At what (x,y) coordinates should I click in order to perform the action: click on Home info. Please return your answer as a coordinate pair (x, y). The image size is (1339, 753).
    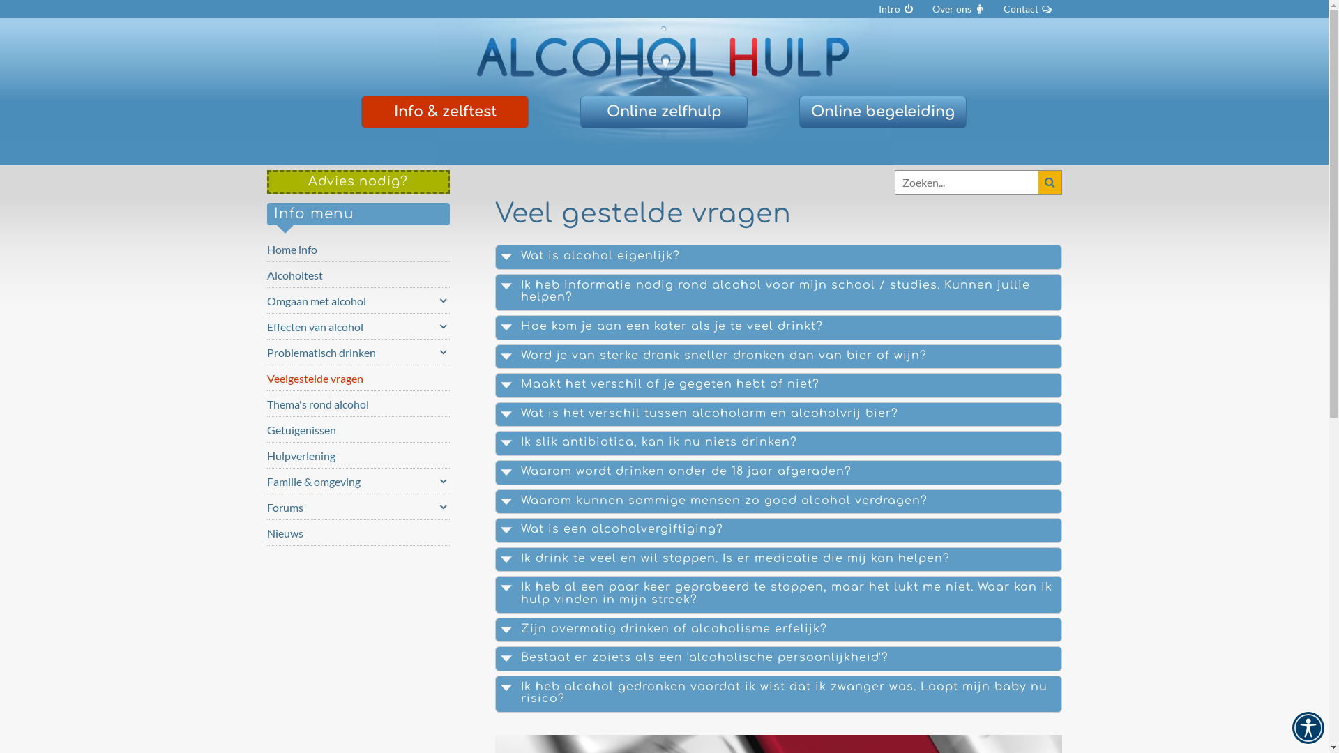
    Looking at the image, I should click on (358, 249).